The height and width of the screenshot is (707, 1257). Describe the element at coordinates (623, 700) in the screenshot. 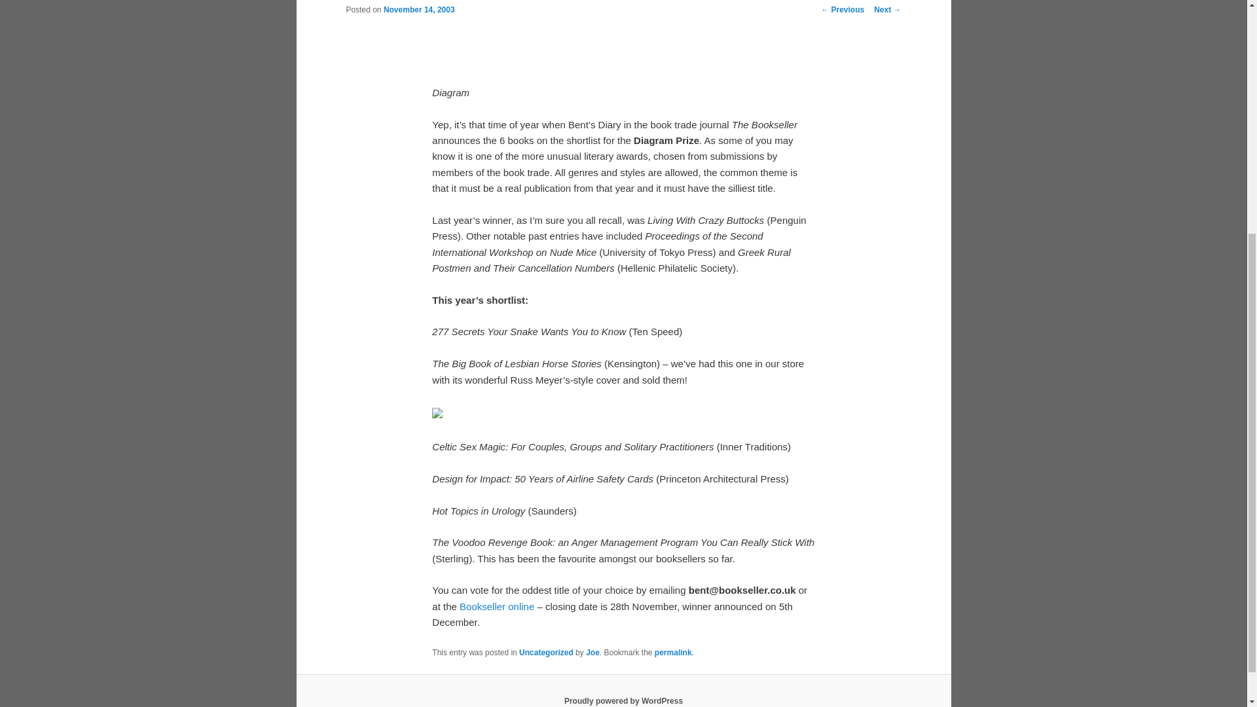

I see `Semantic Personal Publishing Platform` at that location.